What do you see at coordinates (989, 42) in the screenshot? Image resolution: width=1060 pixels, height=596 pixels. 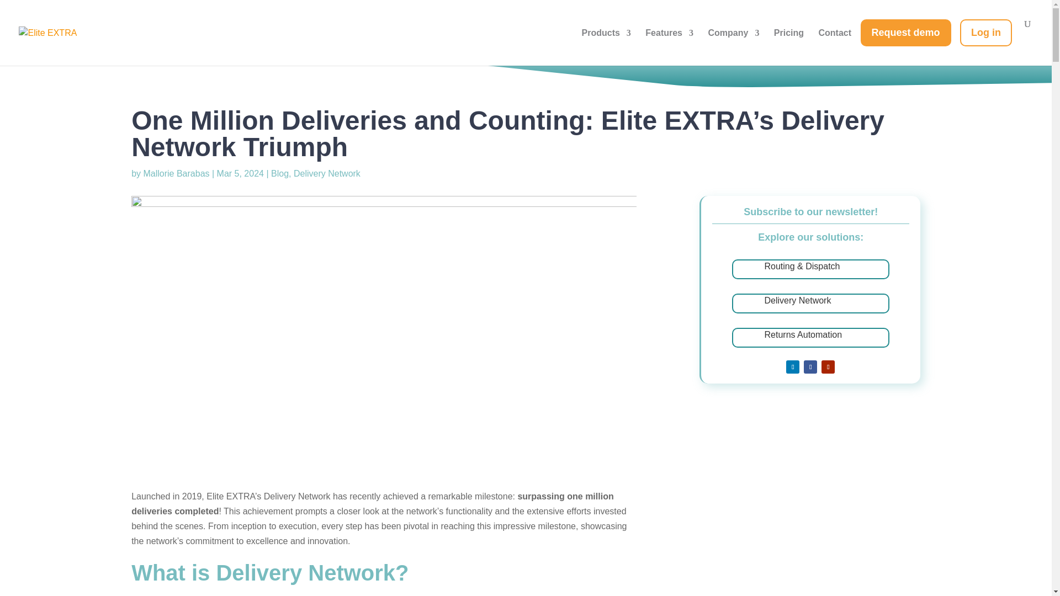 I see `Log in` at bounding box center [989, 42].